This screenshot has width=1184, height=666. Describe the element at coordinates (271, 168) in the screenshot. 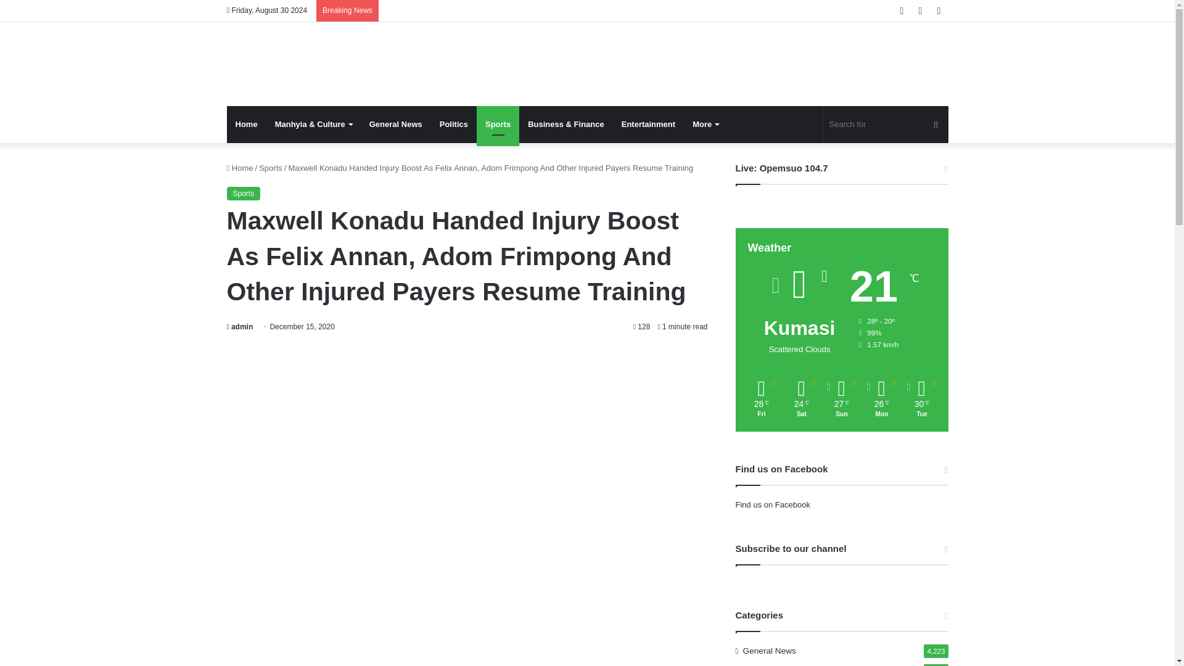

I see `Sports` at that location.